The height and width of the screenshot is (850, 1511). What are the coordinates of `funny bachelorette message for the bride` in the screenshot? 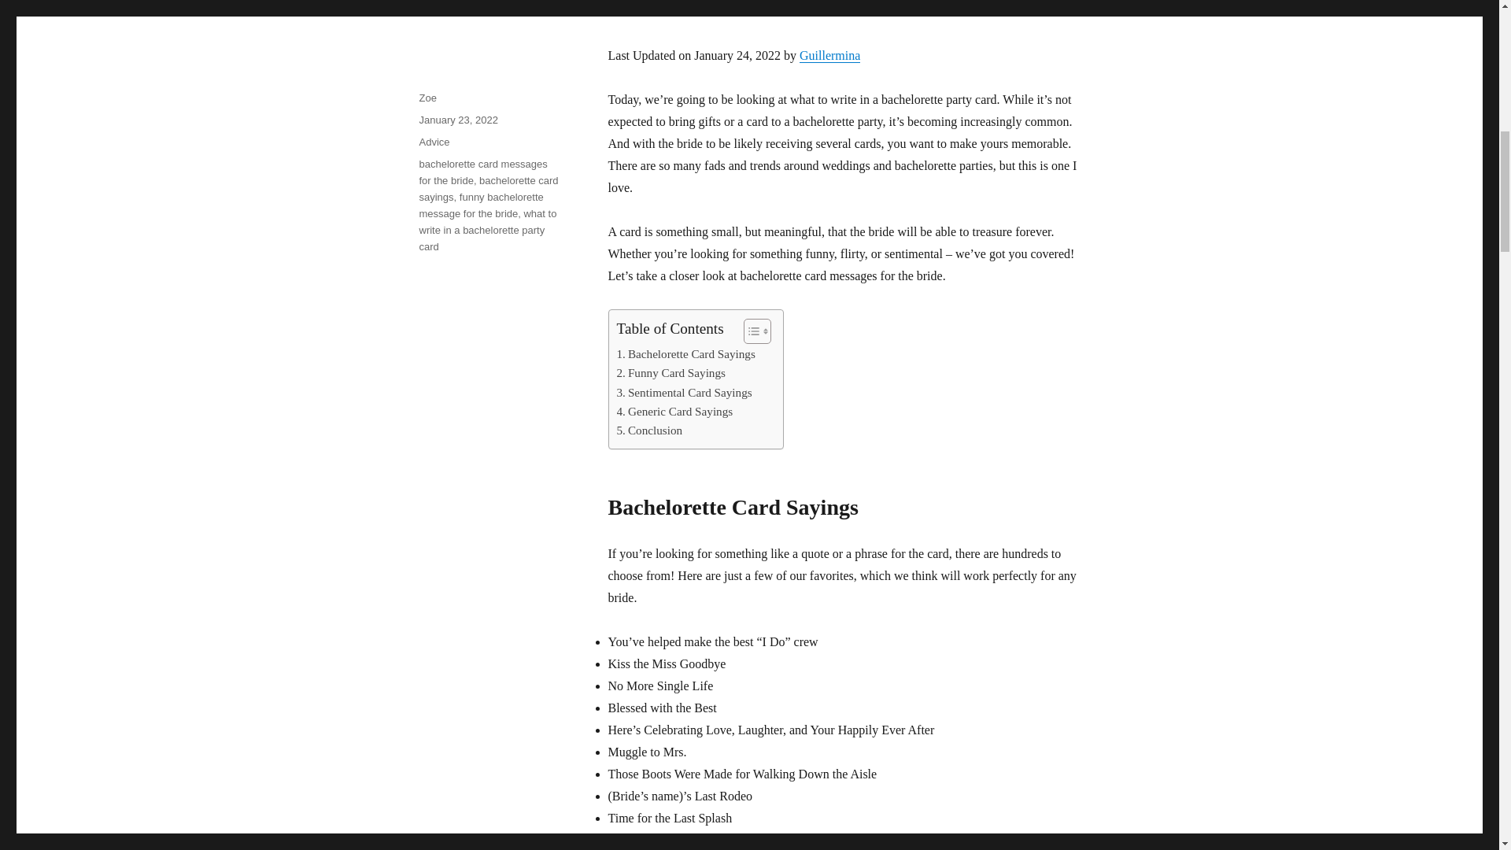 It's located at (480, 205).